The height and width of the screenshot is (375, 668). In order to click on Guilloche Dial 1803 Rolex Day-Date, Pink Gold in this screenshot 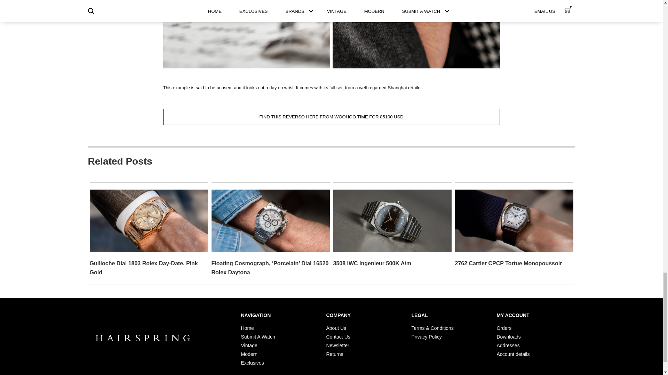, I will do `click(143, 267)`.